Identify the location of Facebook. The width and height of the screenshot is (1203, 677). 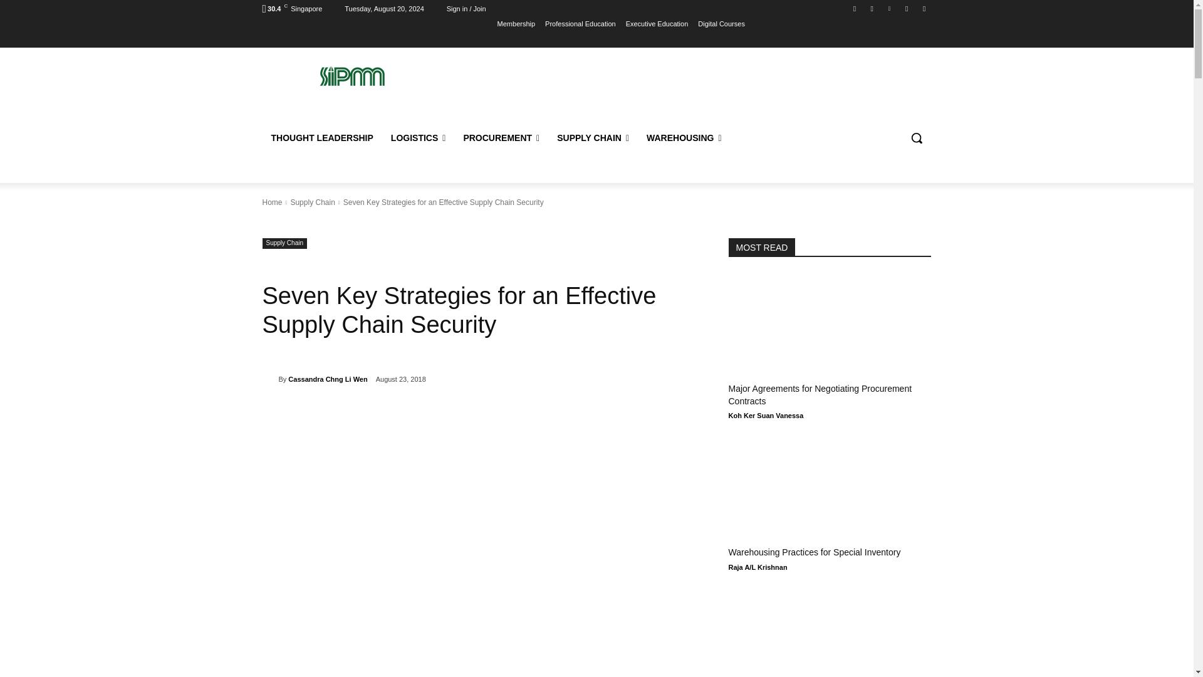
(855, 8).